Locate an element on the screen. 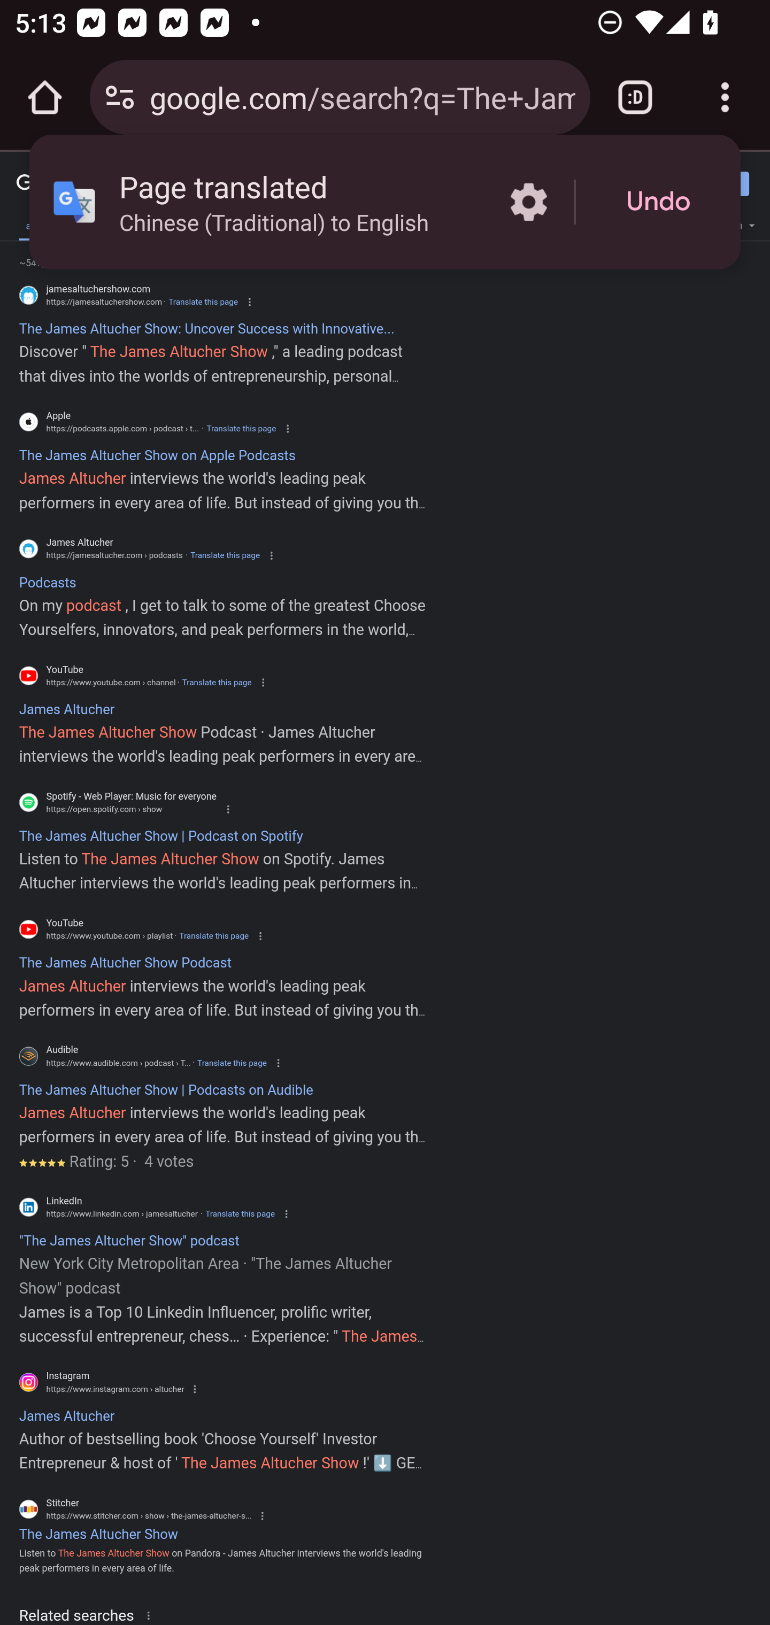 The height and width of the screenshot is (1625, 770). About this result is located at coordinates (152, 1614).